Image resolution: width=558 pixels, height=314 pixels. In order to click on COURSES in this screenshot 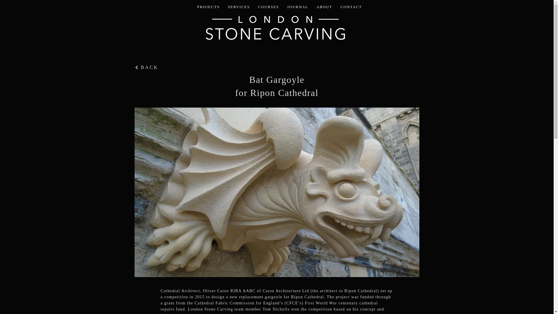, I will do `click(268, 7)`.